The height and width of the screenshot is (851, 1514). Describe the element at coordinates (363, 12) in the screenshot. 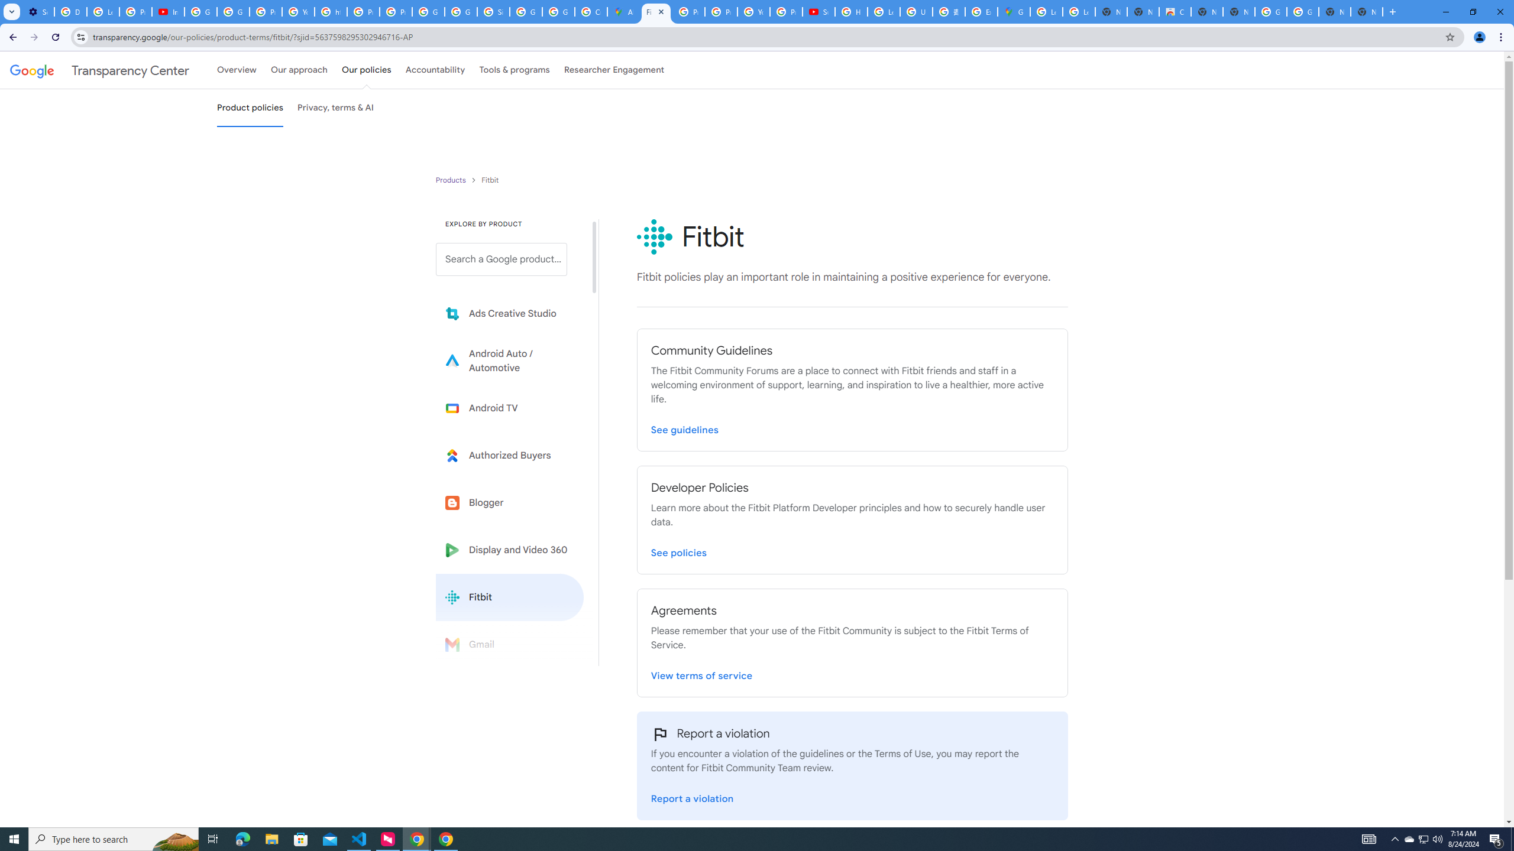

I see `Privacy Help Center - Policies Help` at that location.